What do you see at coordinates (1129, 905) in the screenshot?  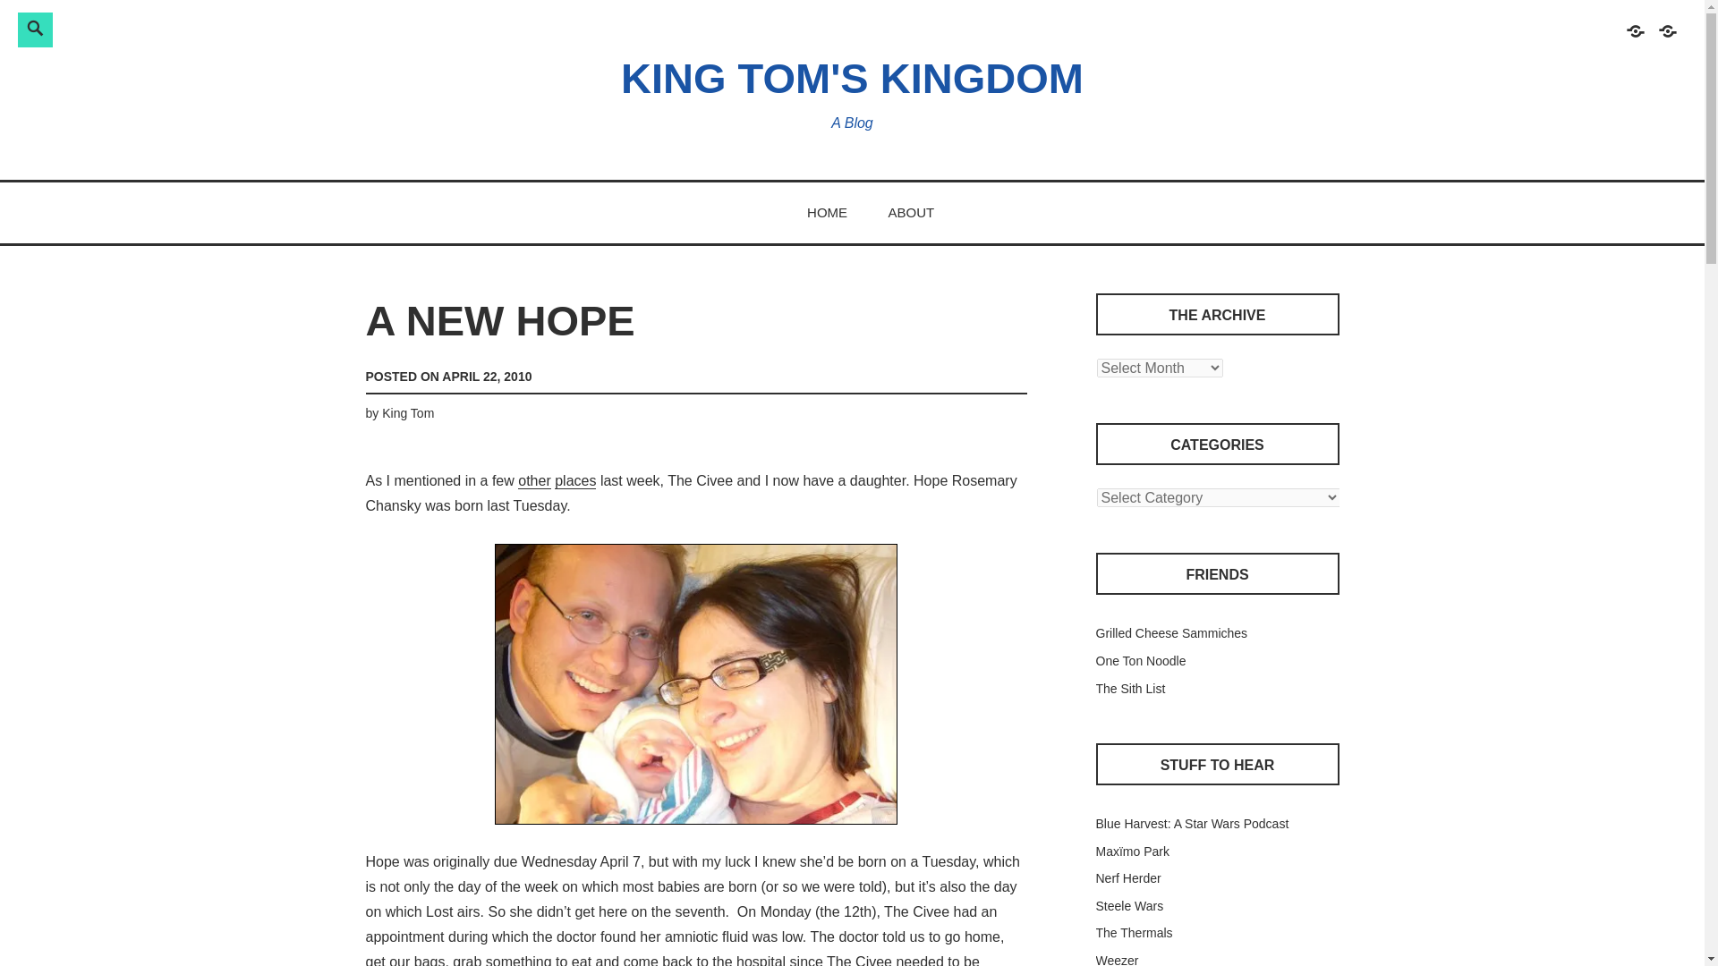 I see `Steele Wars` at bounding box center [1129, 905].